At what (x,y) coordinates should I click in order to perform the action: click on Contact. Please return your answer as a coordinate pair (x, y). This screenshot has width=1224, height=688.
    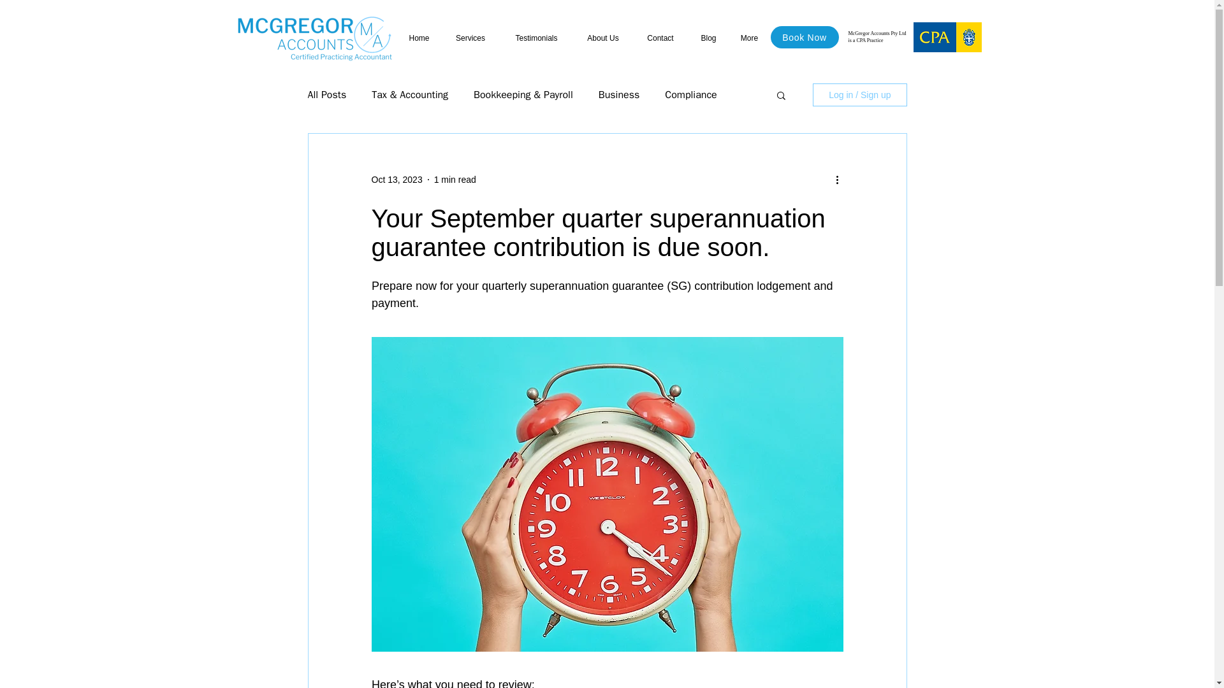
    Looking at the image, I should click on (660, 38).